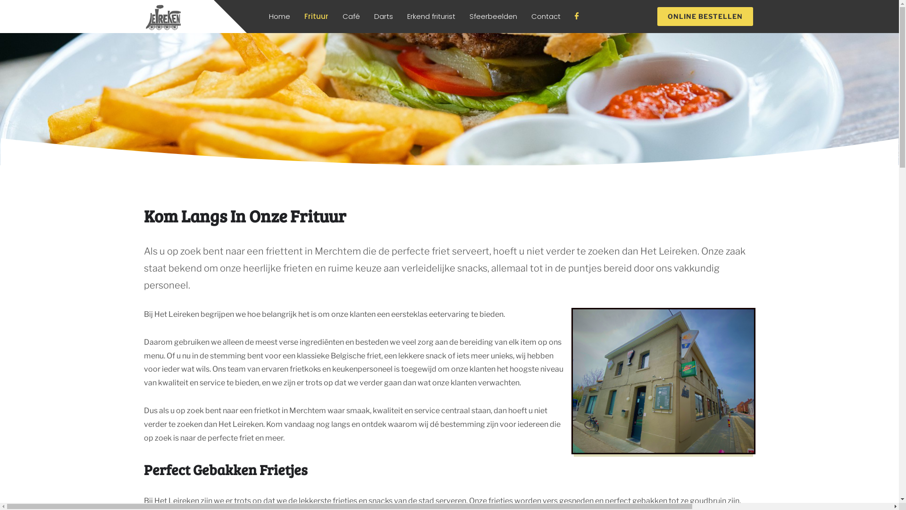 This screenshot has height=510, width=906. What do you see at coordinates (384, 17) in the screenshot?
I see `Darts` at bounding box center [384, 17].